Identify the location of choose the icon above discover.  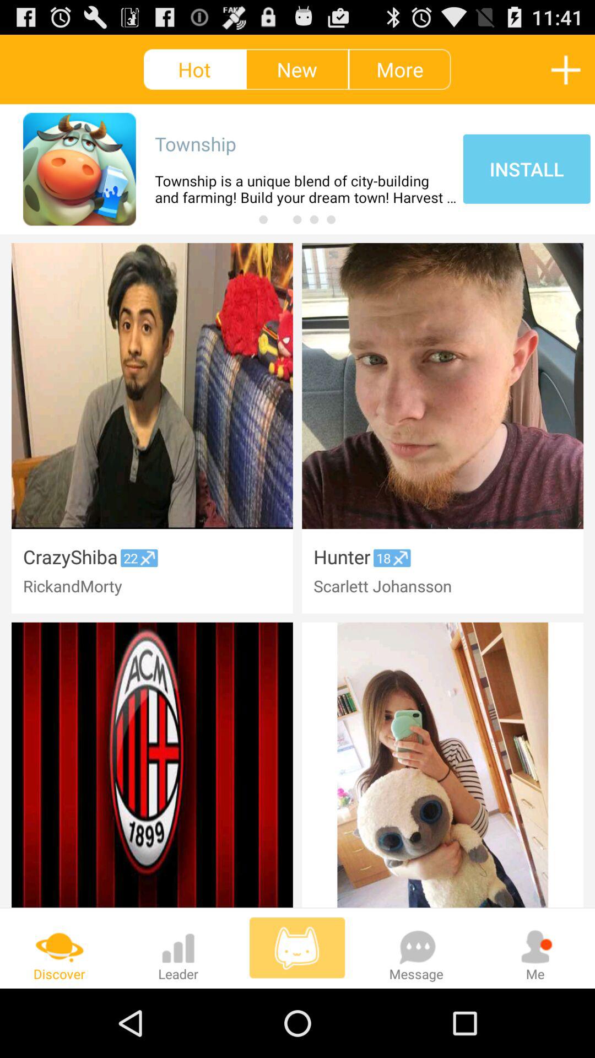
(59, 947).